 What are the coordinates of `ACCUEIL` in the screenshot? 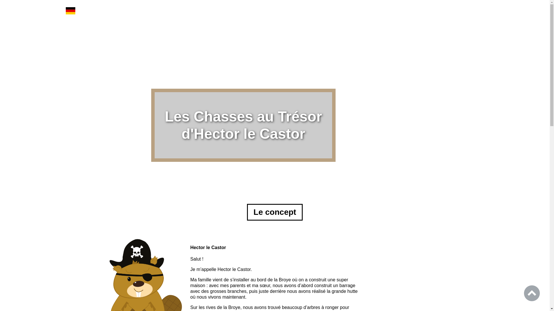 It's located at (386, 10).